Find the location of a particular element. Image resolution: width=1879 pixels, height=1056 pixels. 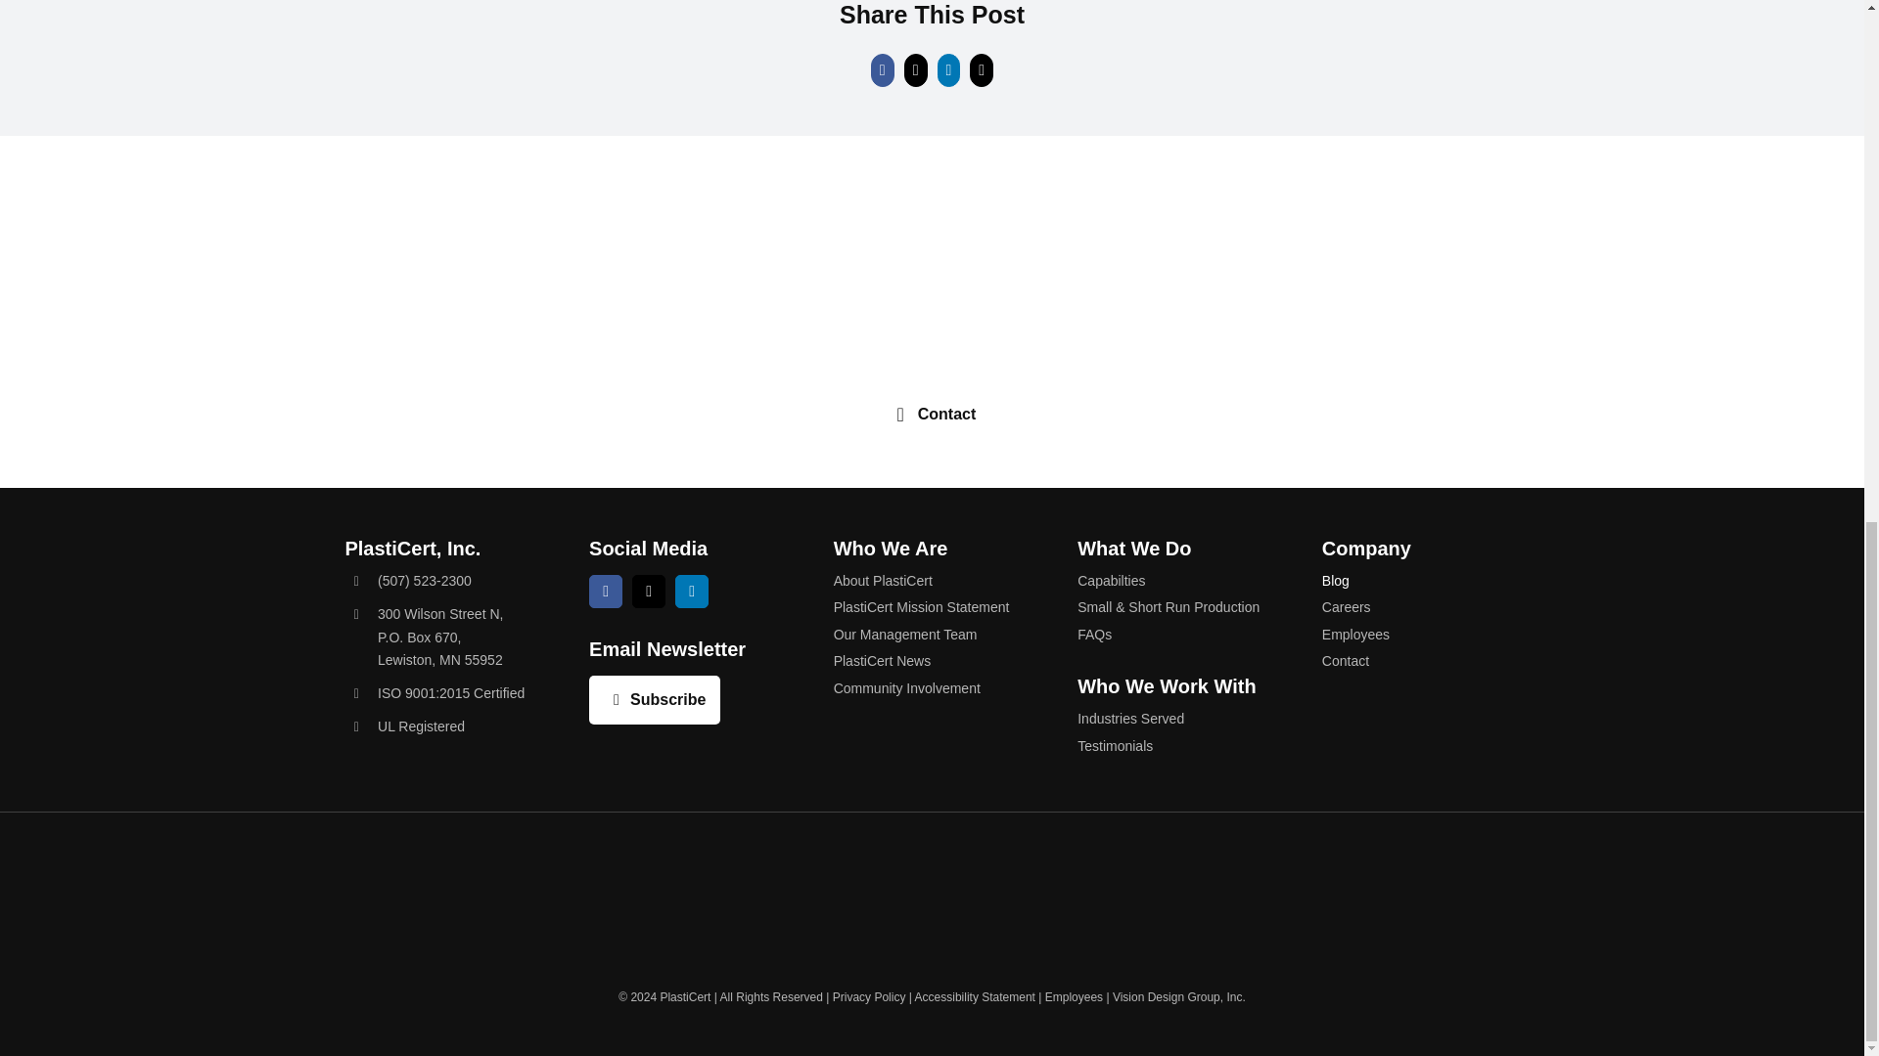

About PlastiCert is located at coordinates (933, 606).